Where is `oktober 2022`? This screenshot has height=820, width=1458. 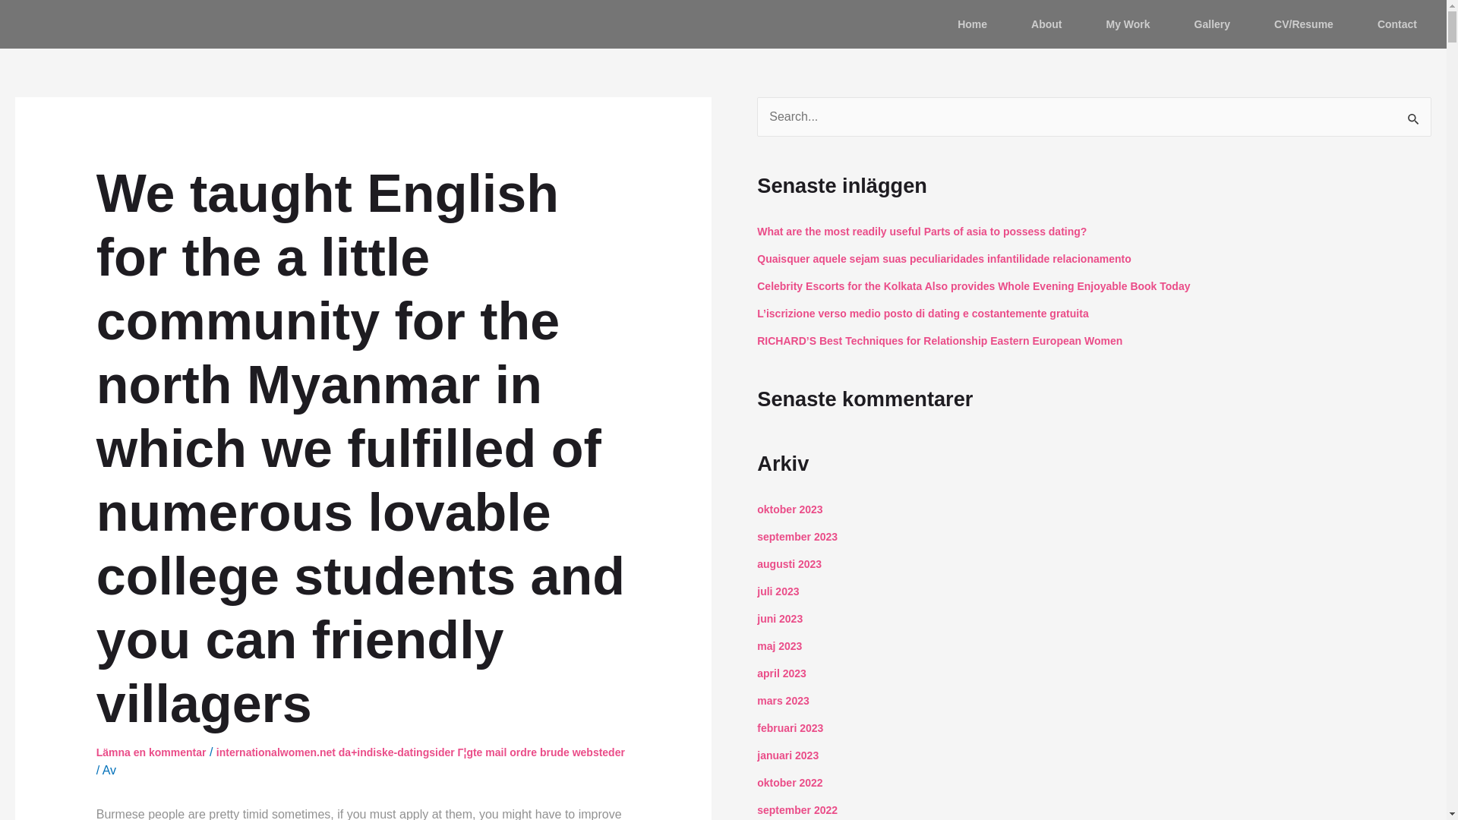 oktober 2022 is located at coordinates (789, 782).